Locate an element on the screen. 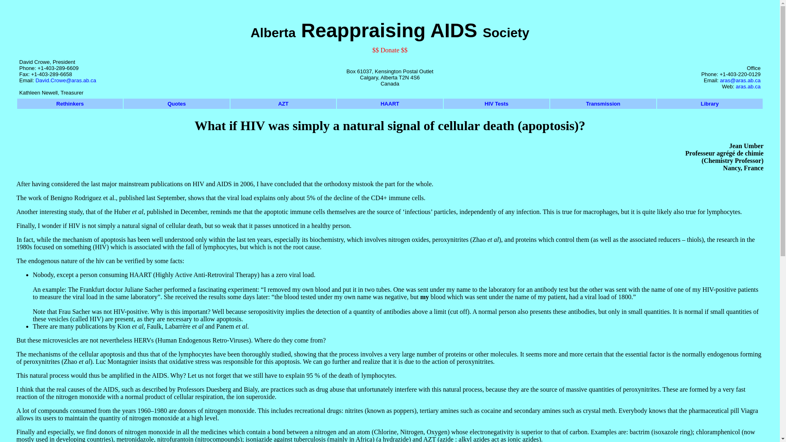 The height and width of the screenshot is (442, 786). HAART is located at coordinates (390, 104).